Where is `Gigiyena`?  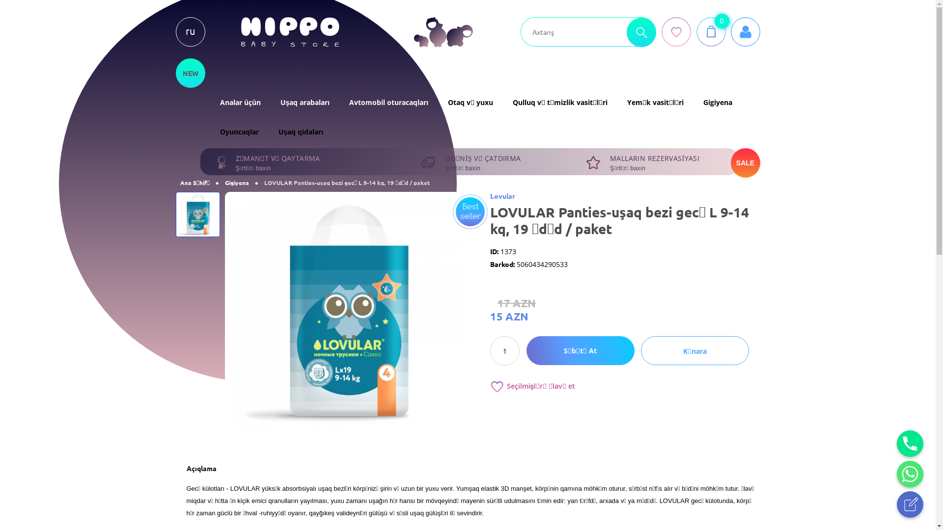
Gigiyena is located at coordinates (237, 183).